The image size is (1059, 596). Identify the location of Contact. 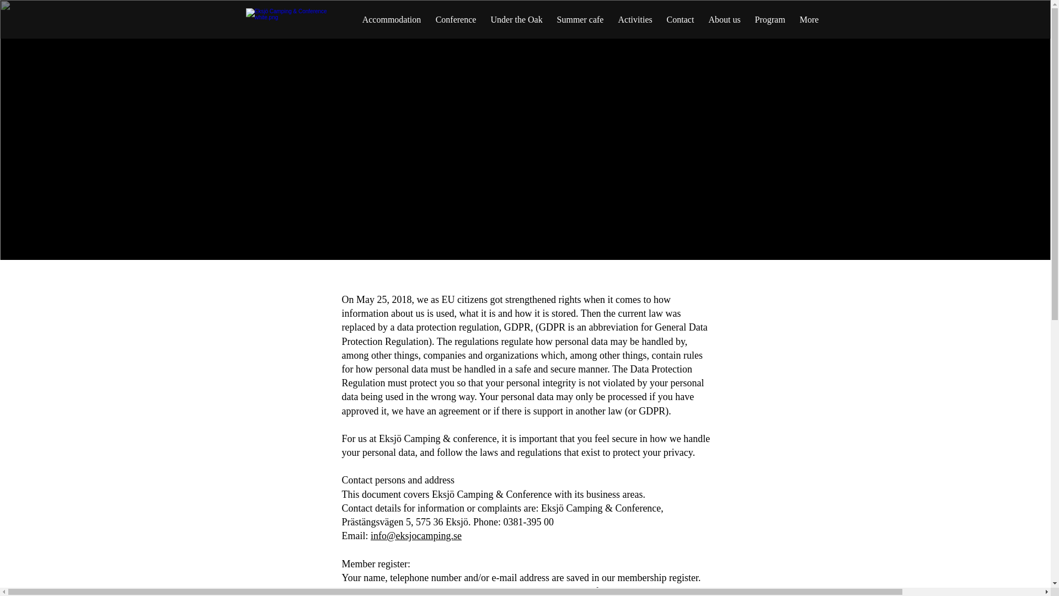
(681, 14).